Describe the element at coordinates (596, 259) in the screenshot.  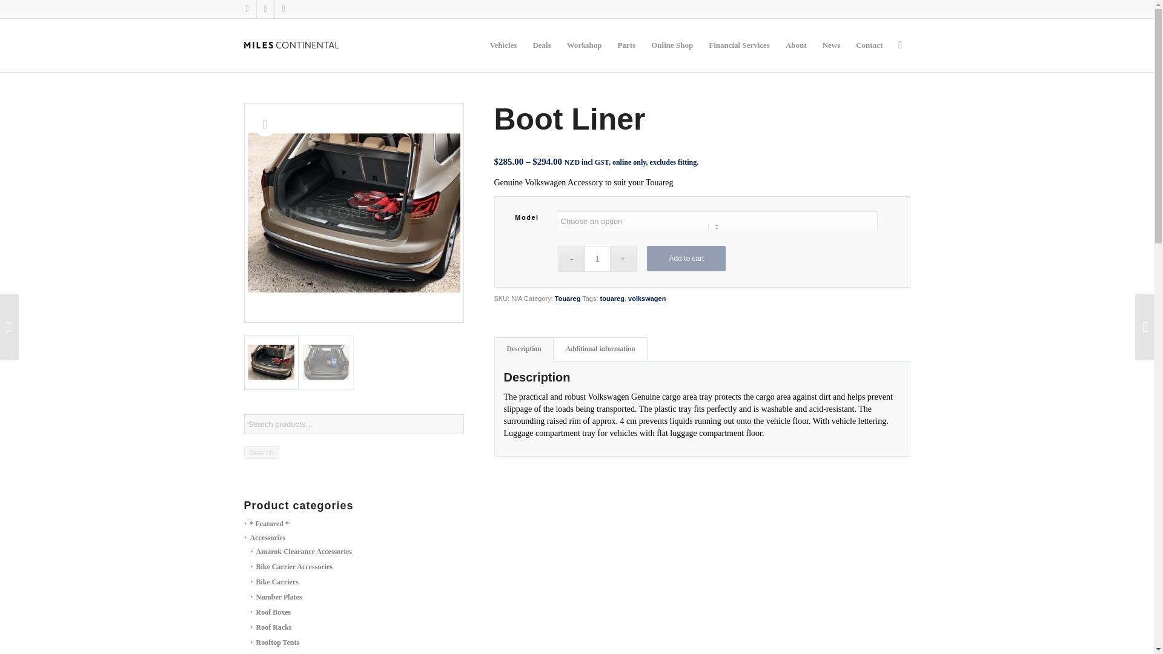
I see `1` at that location.